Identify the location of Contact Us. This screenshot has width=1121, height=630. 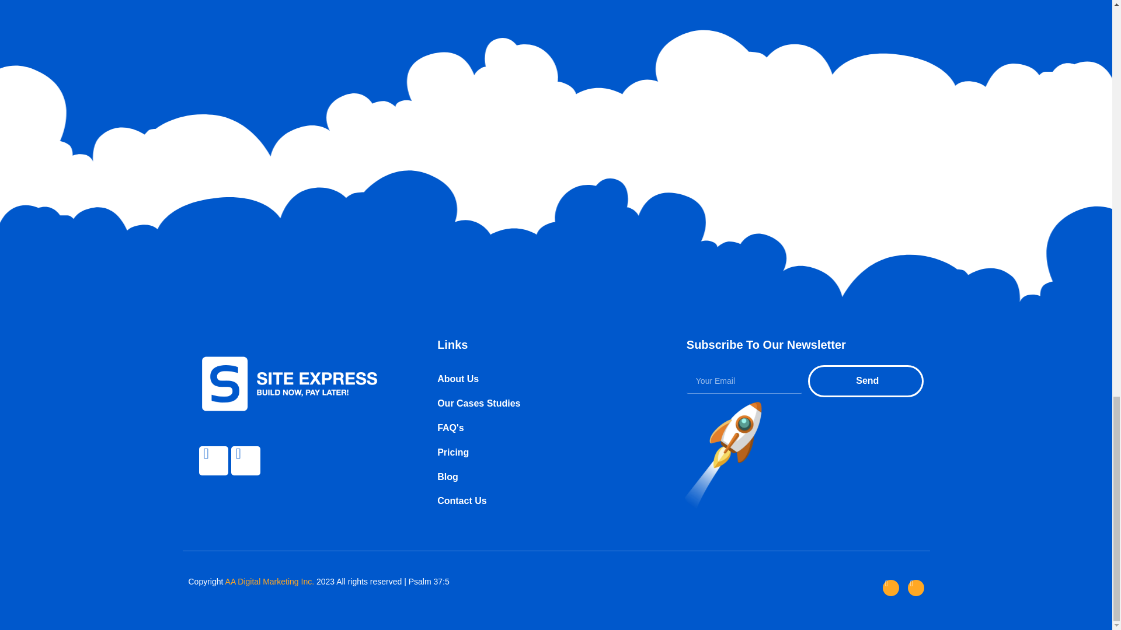
(538, 501).